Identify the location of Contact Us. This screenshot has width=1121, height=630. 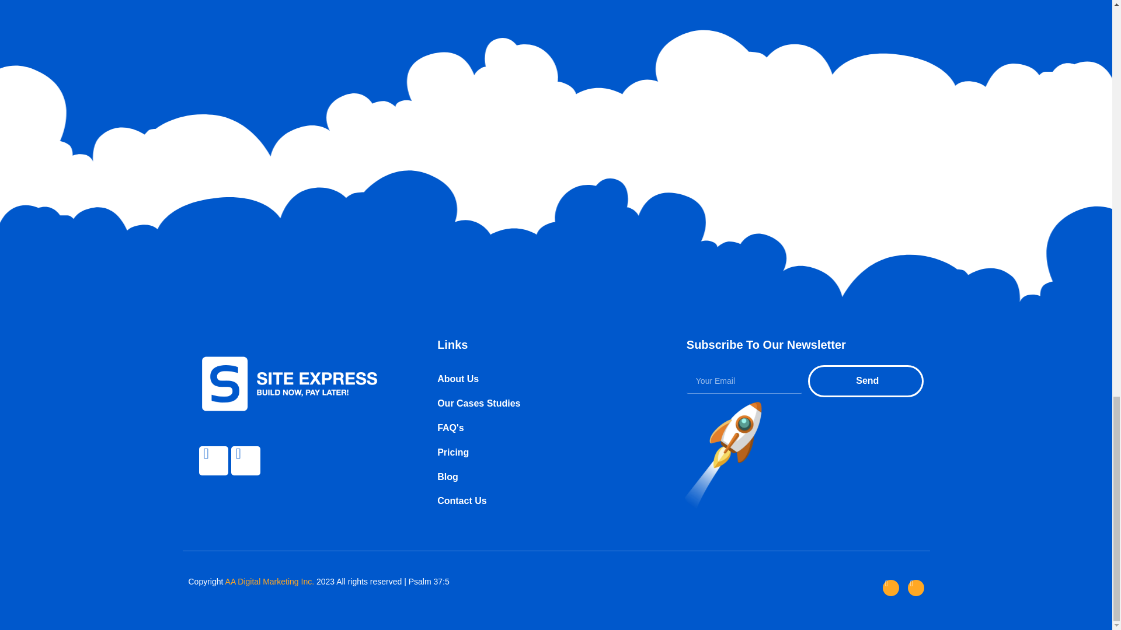
(538, 501).